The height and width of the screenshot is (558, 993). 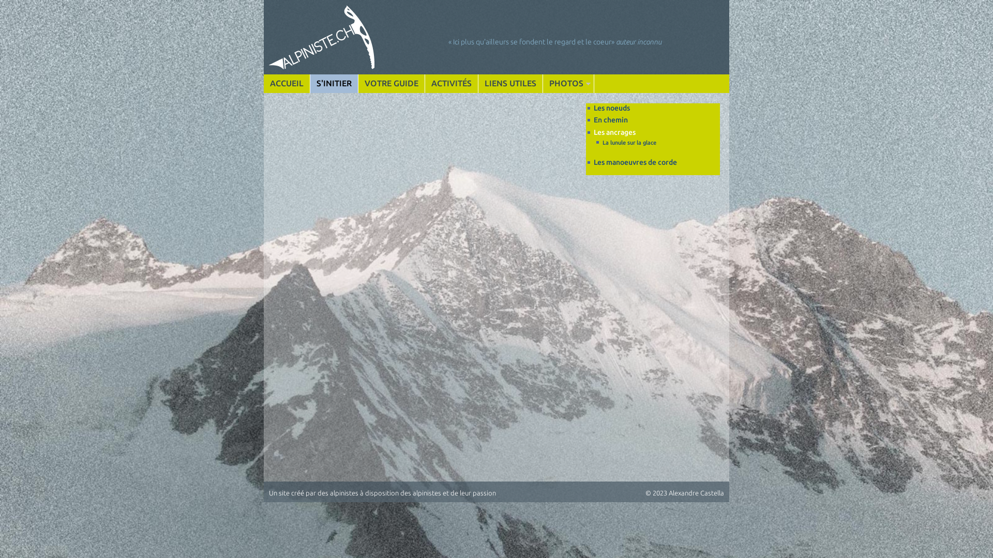 I want to click on VOTRE GUIDE, so click(x=392, y=84).